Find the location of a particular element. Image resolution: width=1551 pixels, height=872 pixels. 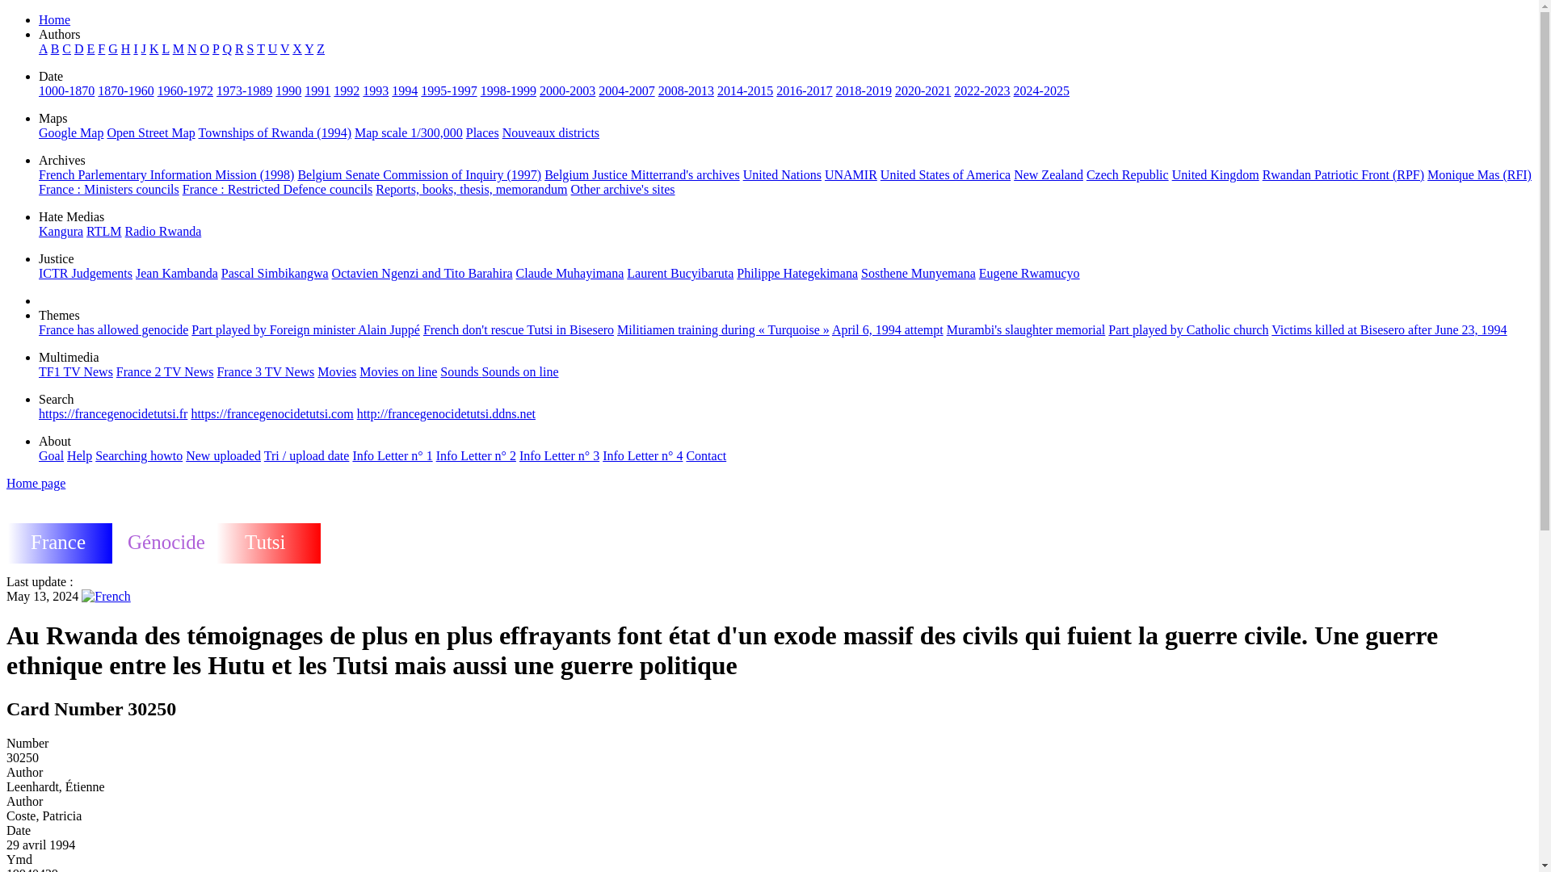

1990 is located at coordinates (288, 90).